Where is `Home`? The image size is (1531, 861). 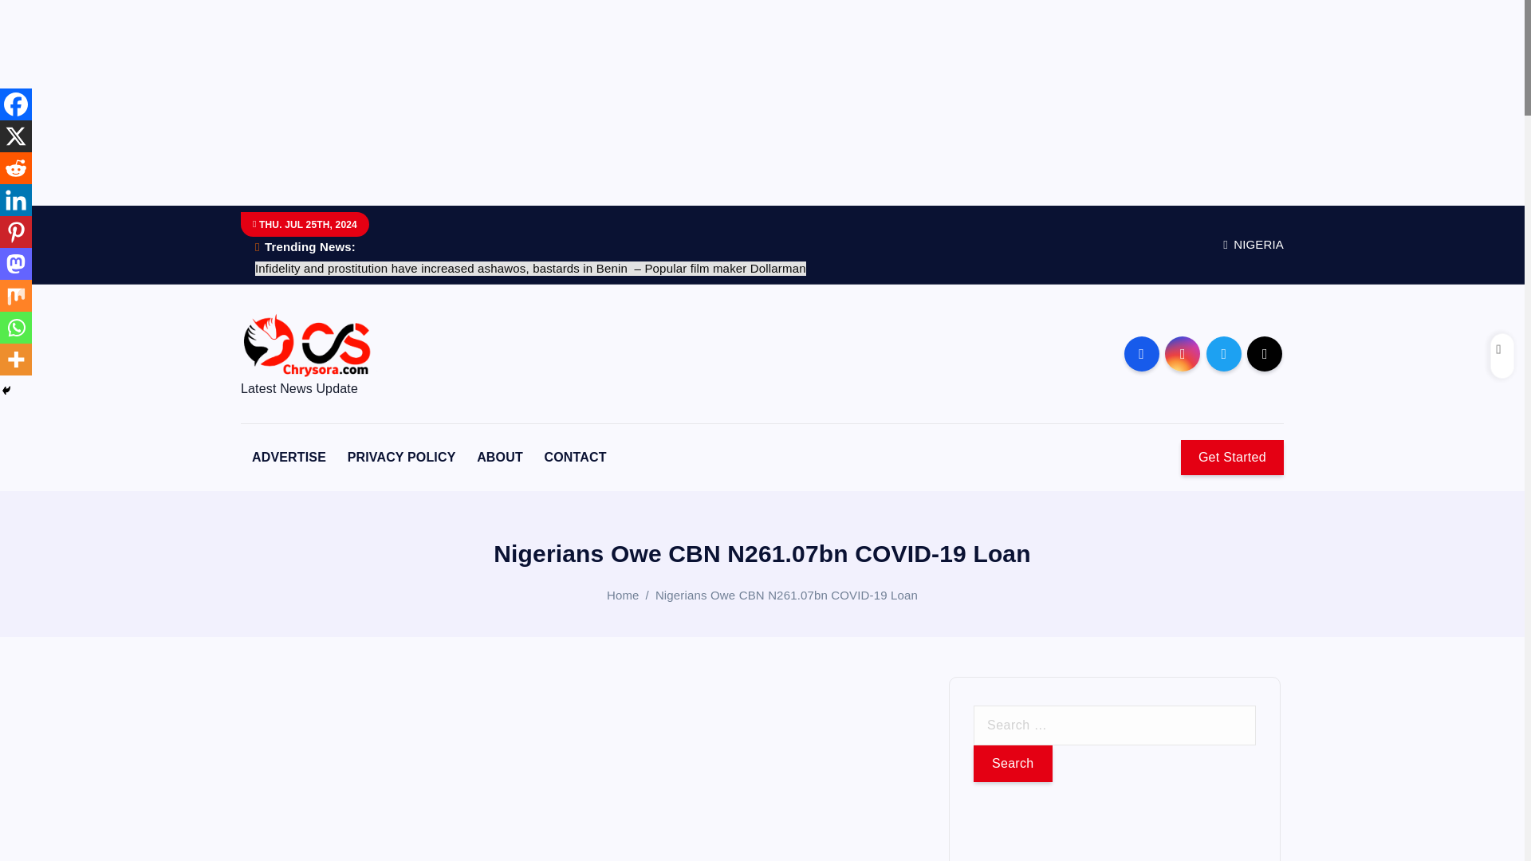 Home is located at coordinates (623, 595).